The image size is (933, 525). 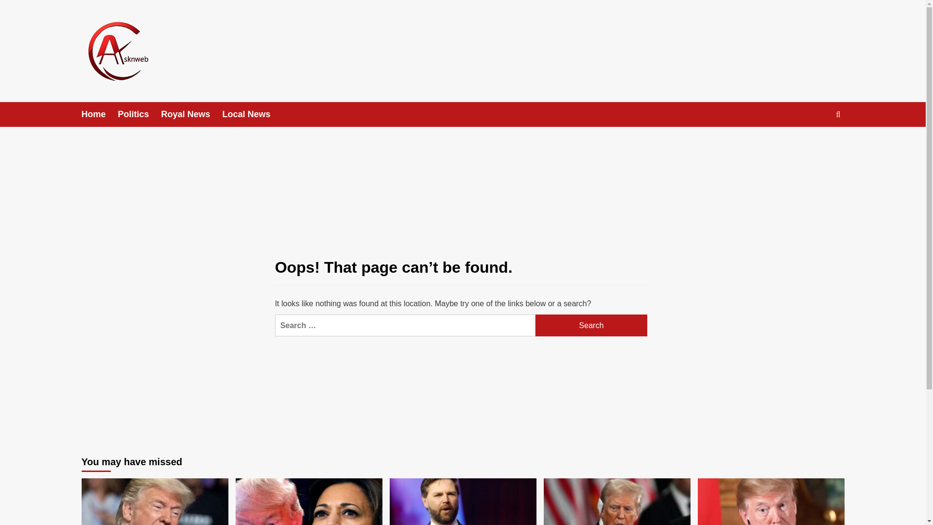 I want to click on Royal News, so click(x=192, y=114).